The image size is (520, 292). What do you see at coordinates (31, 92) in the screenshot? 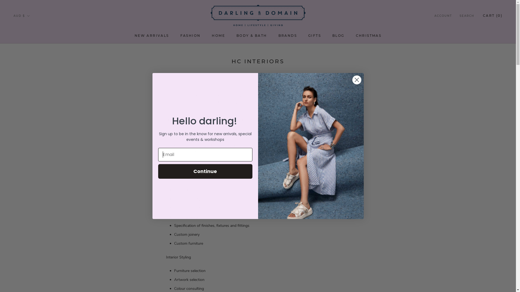
I see `BBD` at bounding box center [31, 92].